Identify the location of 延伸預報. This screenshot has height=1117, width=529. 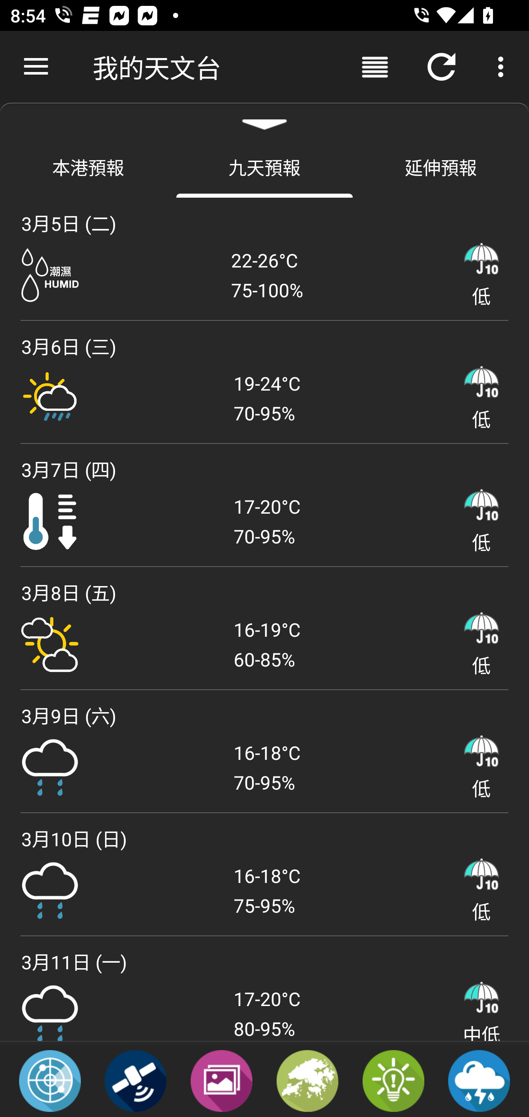
(441, 167).